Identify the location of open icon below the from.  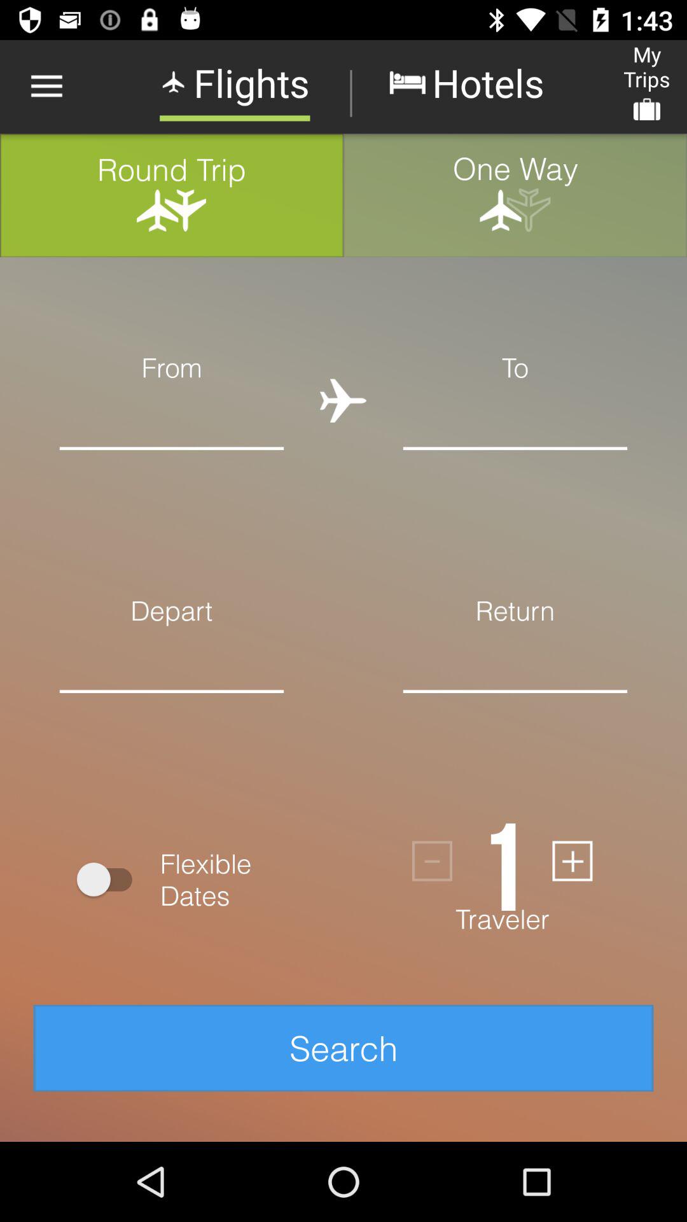
(172, 416).